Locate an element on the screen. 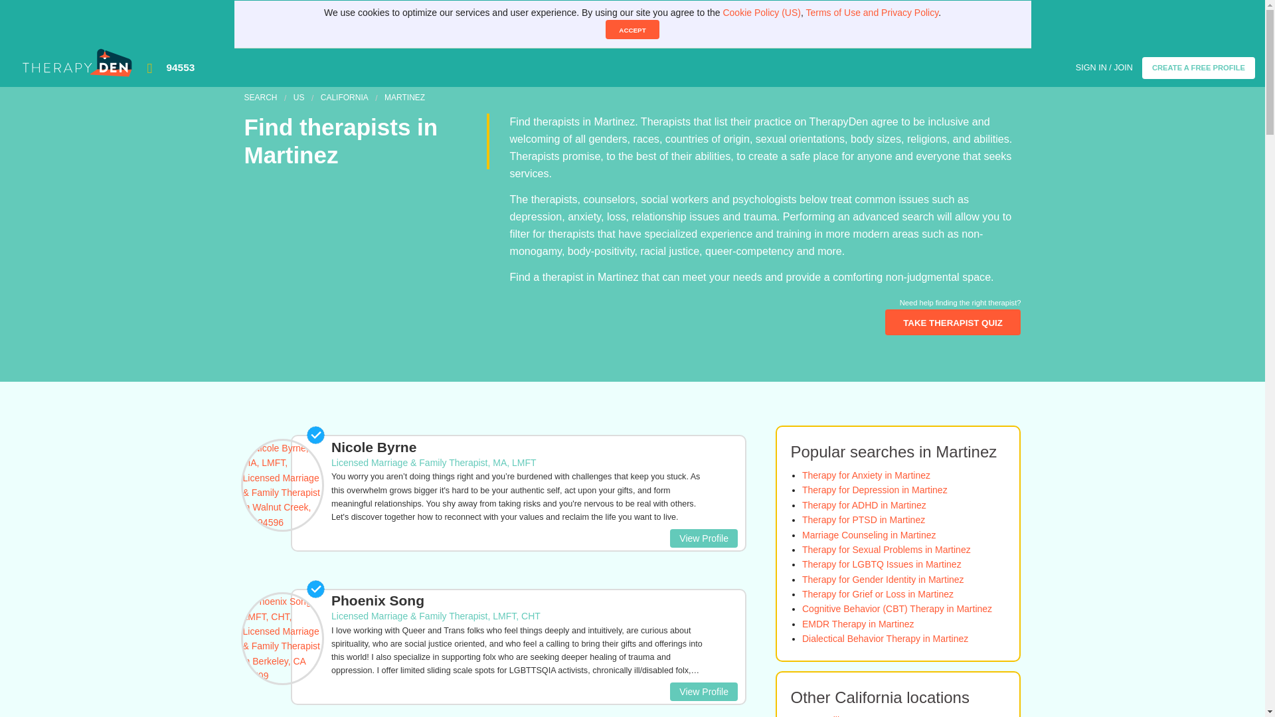 The height and width of the screenshot is (717, 1275). Terms of Use and Privacy Policy is located at coordinates (872, 12).